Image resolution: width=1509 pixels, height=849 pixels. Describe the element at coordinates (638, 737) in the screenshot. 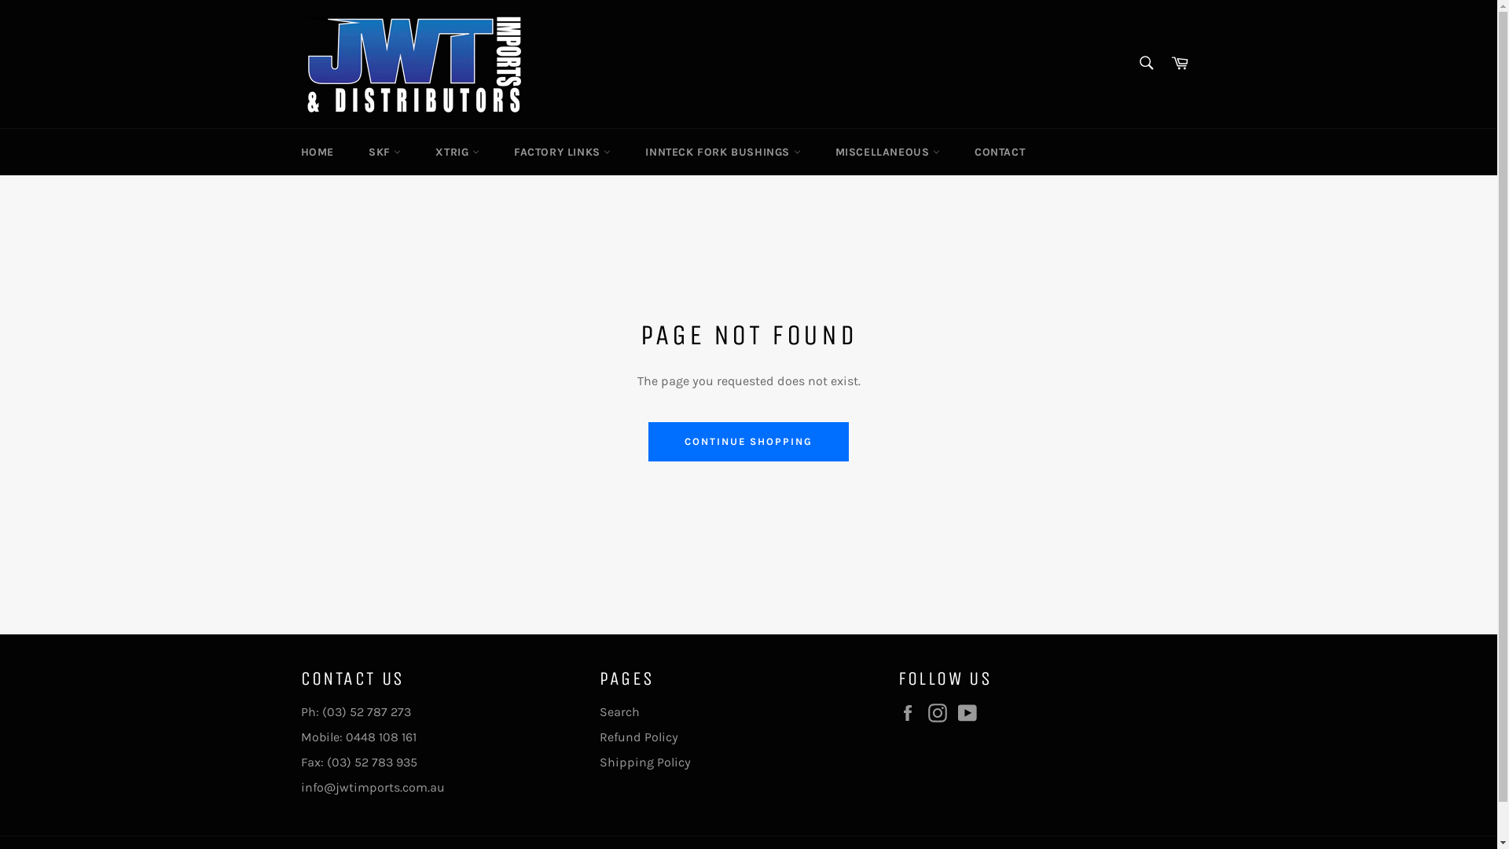

I see `Refund Policy` at that location.